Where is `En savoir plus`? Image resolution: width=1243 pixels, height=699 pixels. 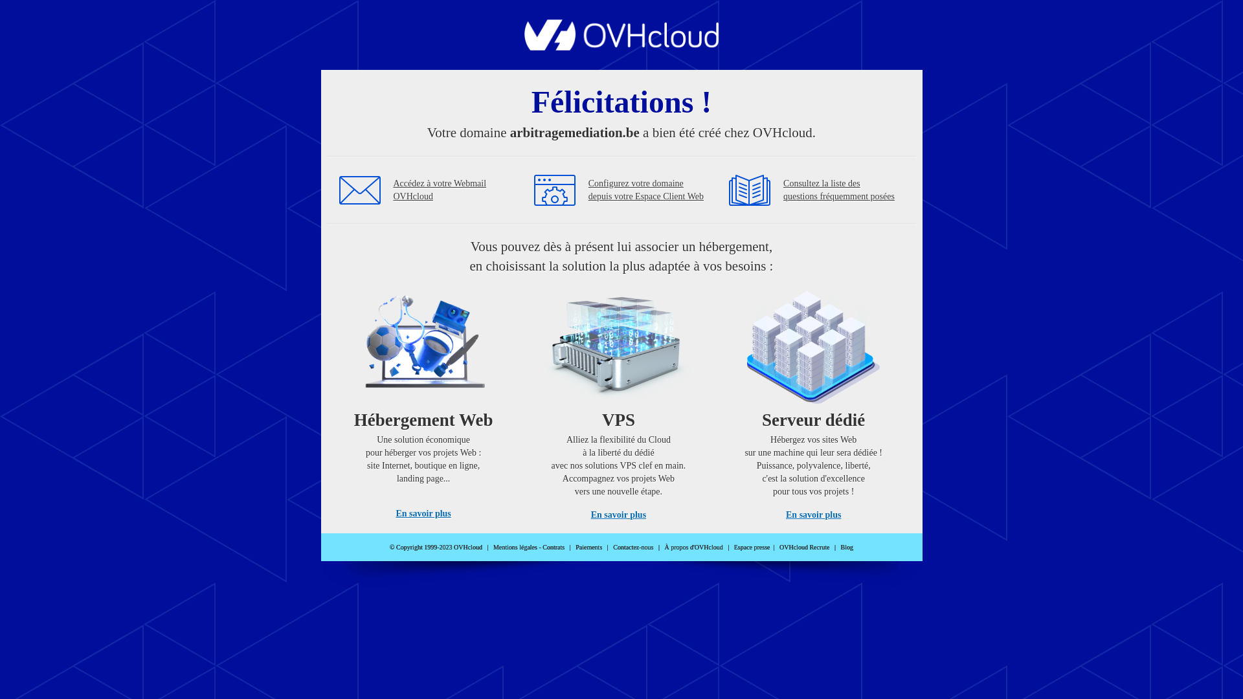 En savoir plus is located at coordinates (423, 514).